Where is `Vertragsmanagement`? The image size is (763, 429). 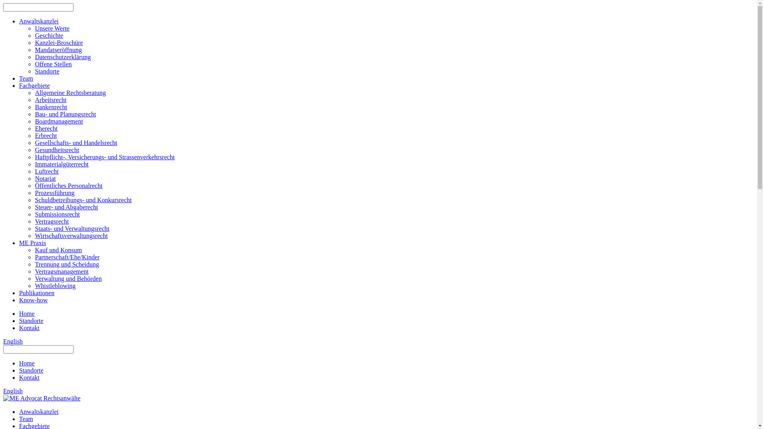
Vertragsmanagement is located at coordinates (62, 272).